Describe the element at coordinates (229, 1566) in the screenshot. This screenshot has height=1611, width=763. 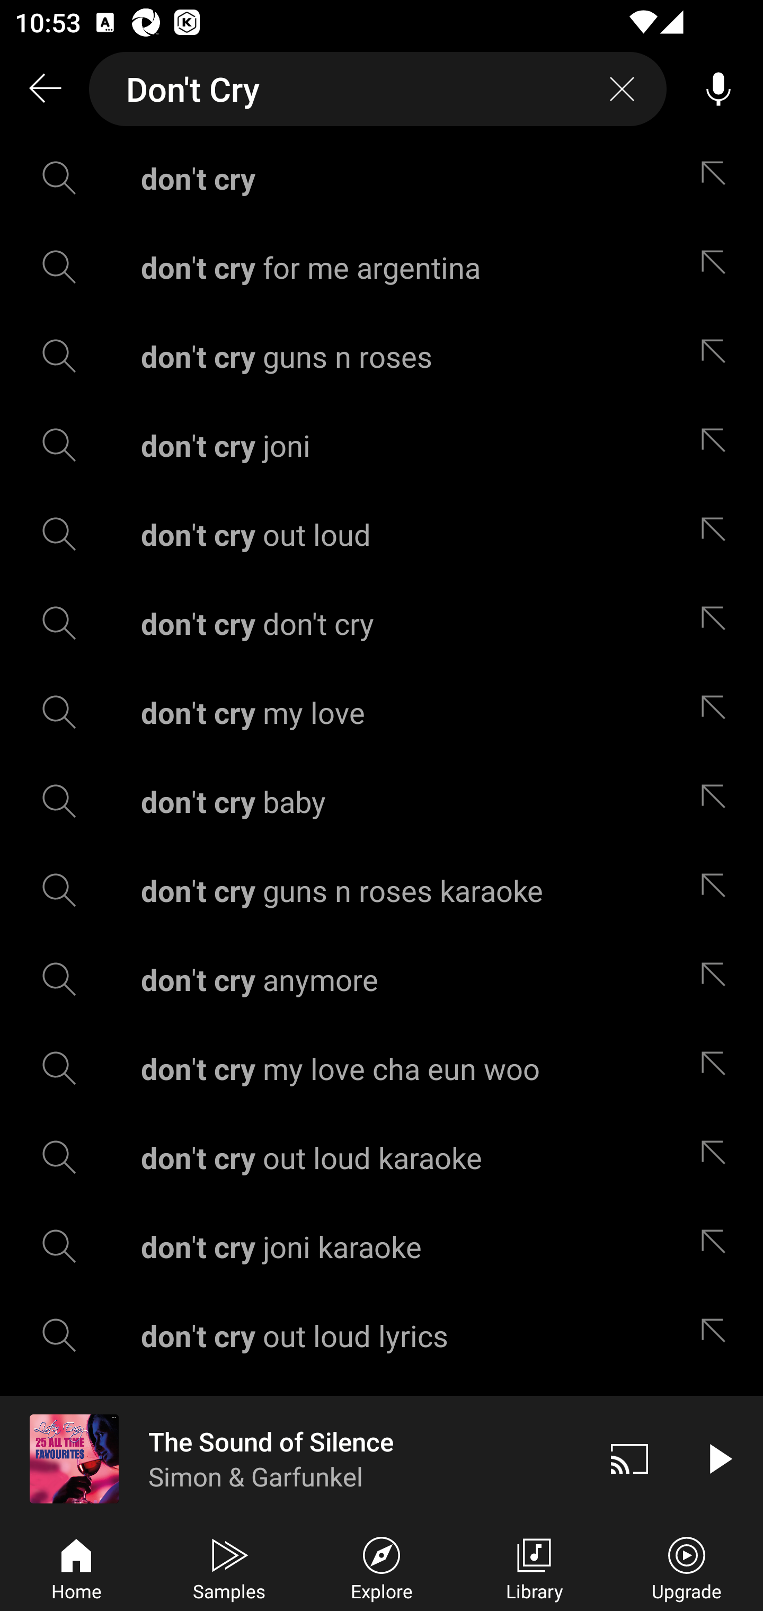
I see `Samples` at that location.